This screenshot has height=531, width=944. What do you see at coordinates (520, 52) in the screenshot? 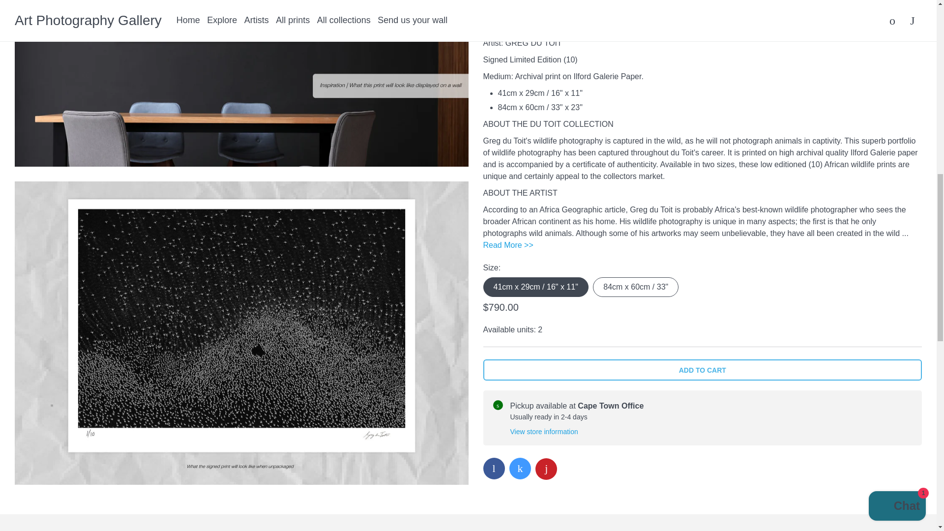
I see `Share on Twitter` at bounding box center [520, 52].